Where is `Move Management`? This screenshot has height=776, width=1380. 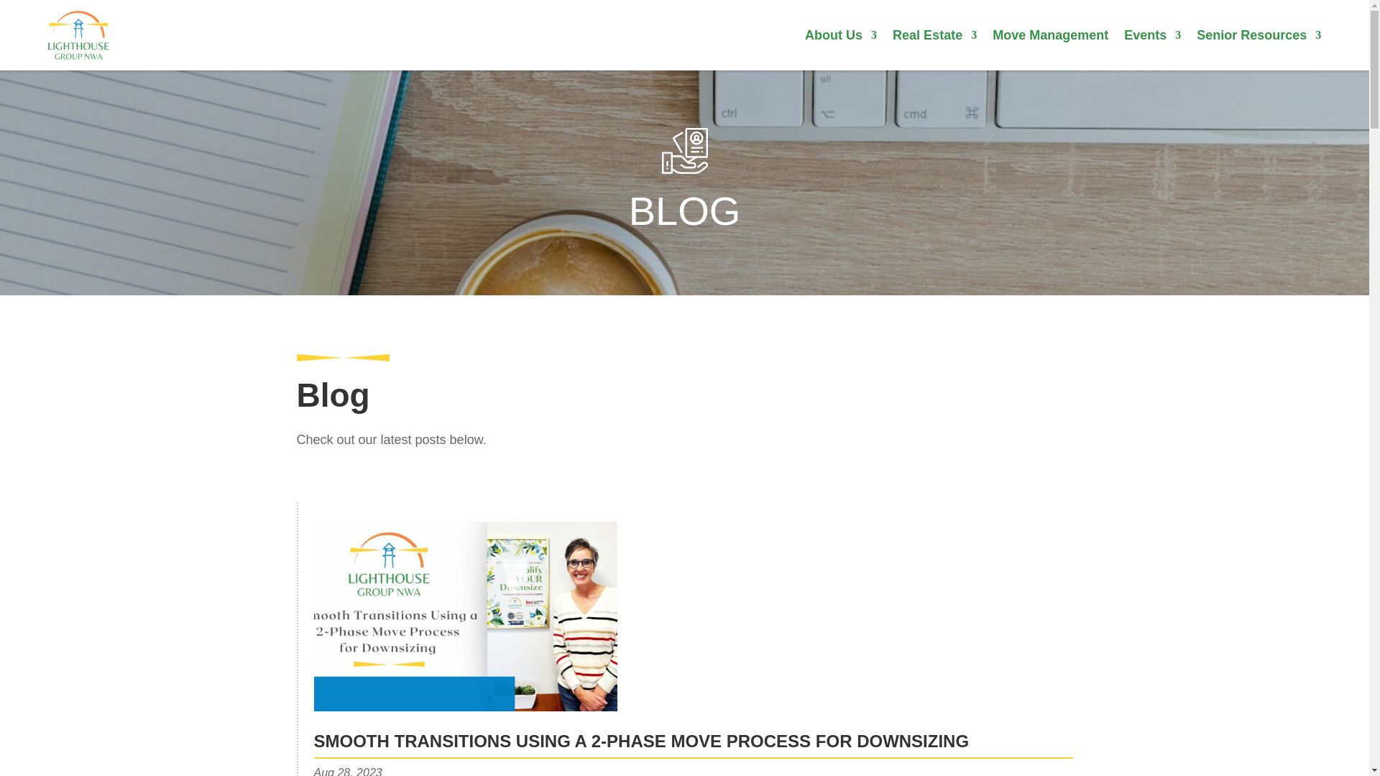 Move Management is located at coordinates (1049, 37).